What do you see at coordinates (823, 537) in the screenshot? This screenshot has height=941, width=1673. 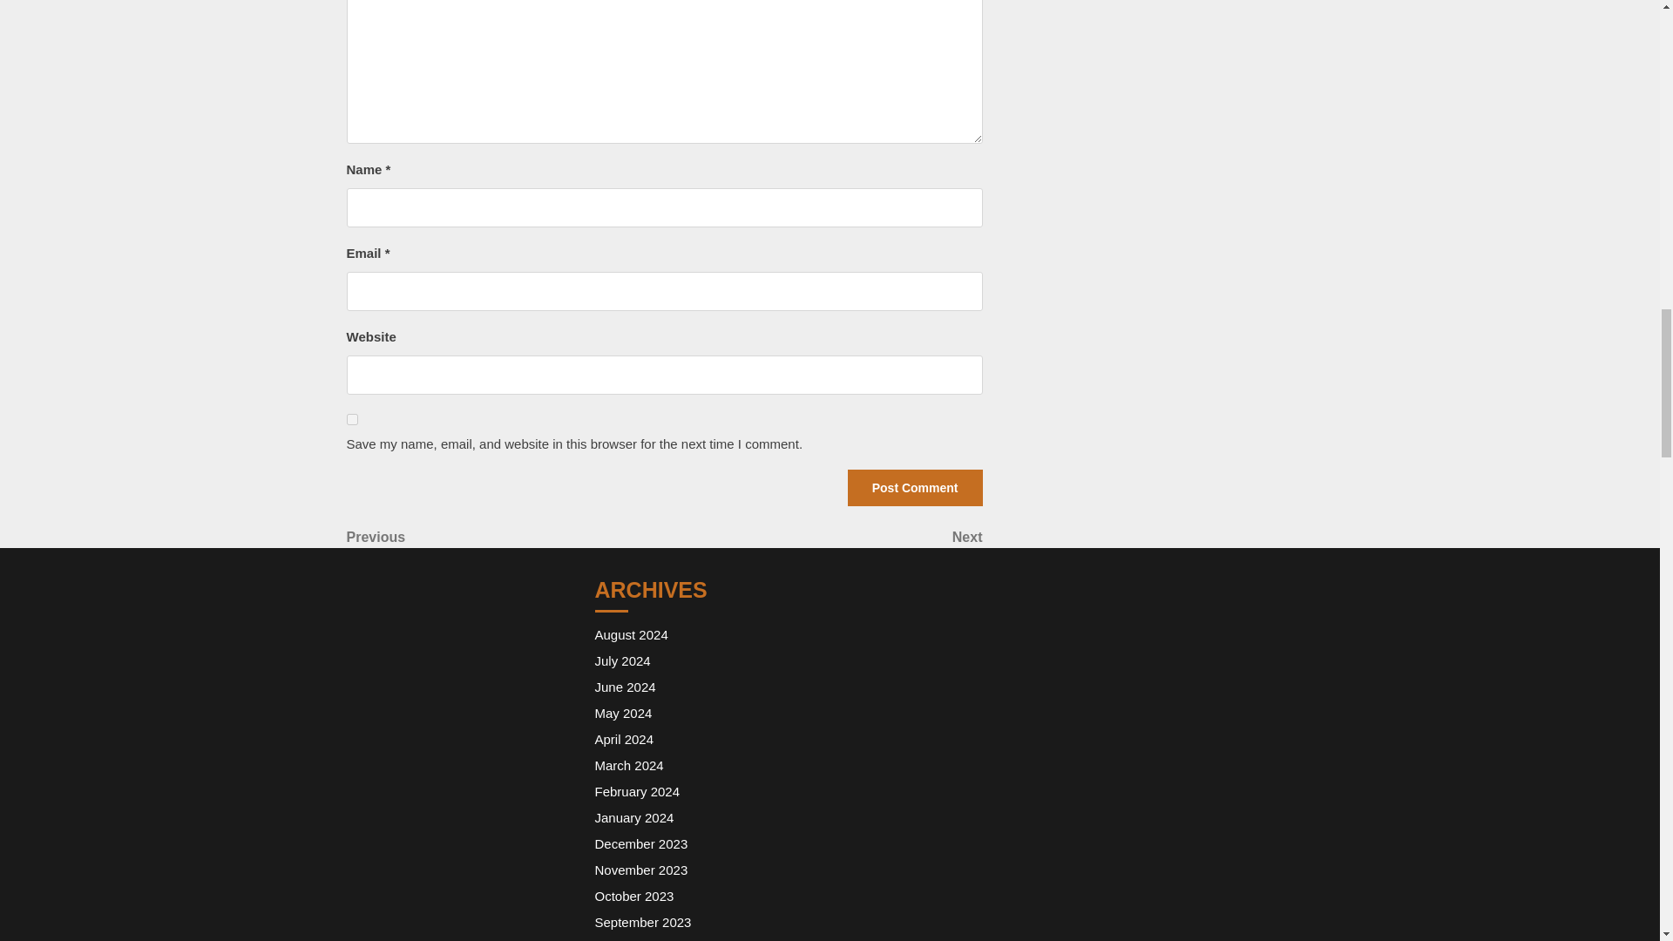 I see `June 2024` at bounding box center [823, 537].